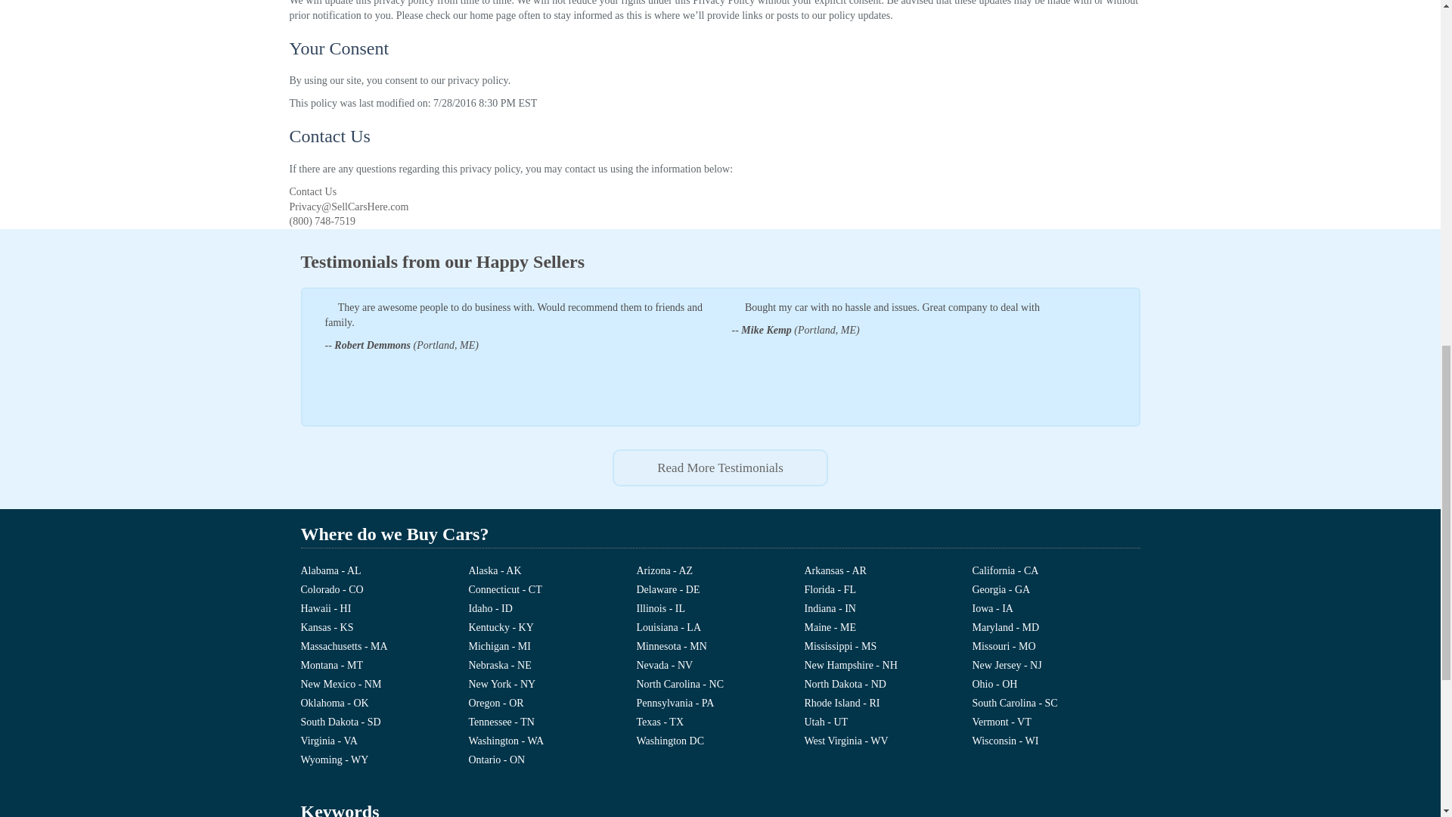 This screenshot has height=817, width=1452. I want to click on Iowa - IA, so click(1056, 610).